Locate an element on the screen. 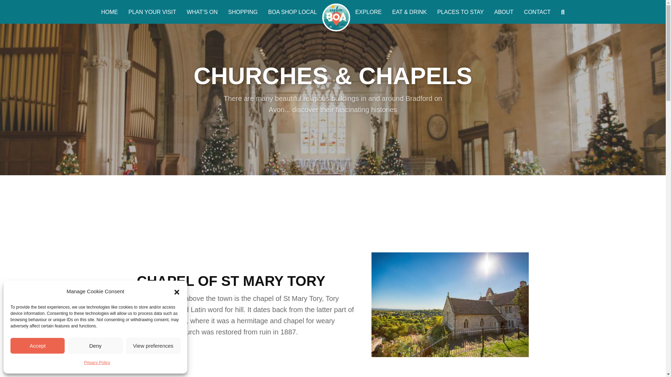  Deny is located at coordinates (95, 346).